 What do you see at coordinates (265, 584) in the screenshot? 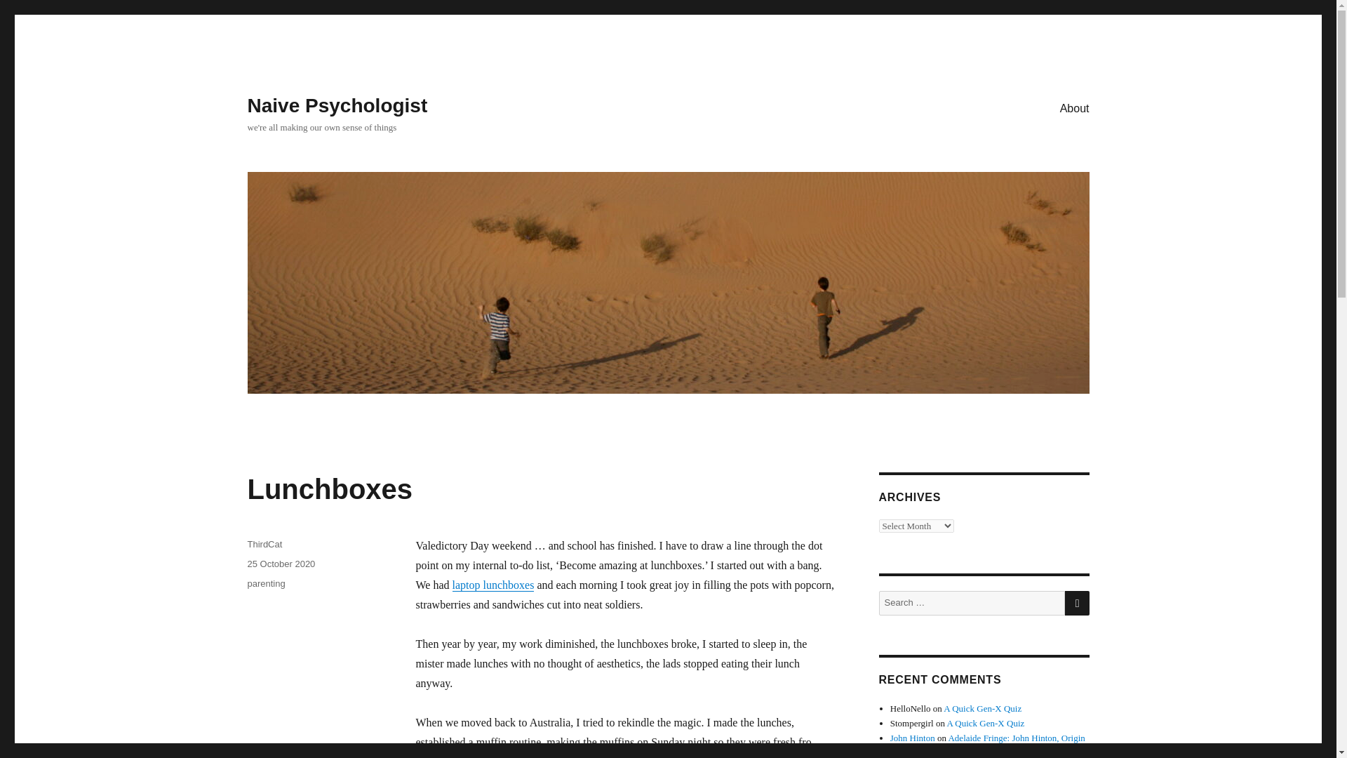
I see `parenting` at bounding box center [265, 584].